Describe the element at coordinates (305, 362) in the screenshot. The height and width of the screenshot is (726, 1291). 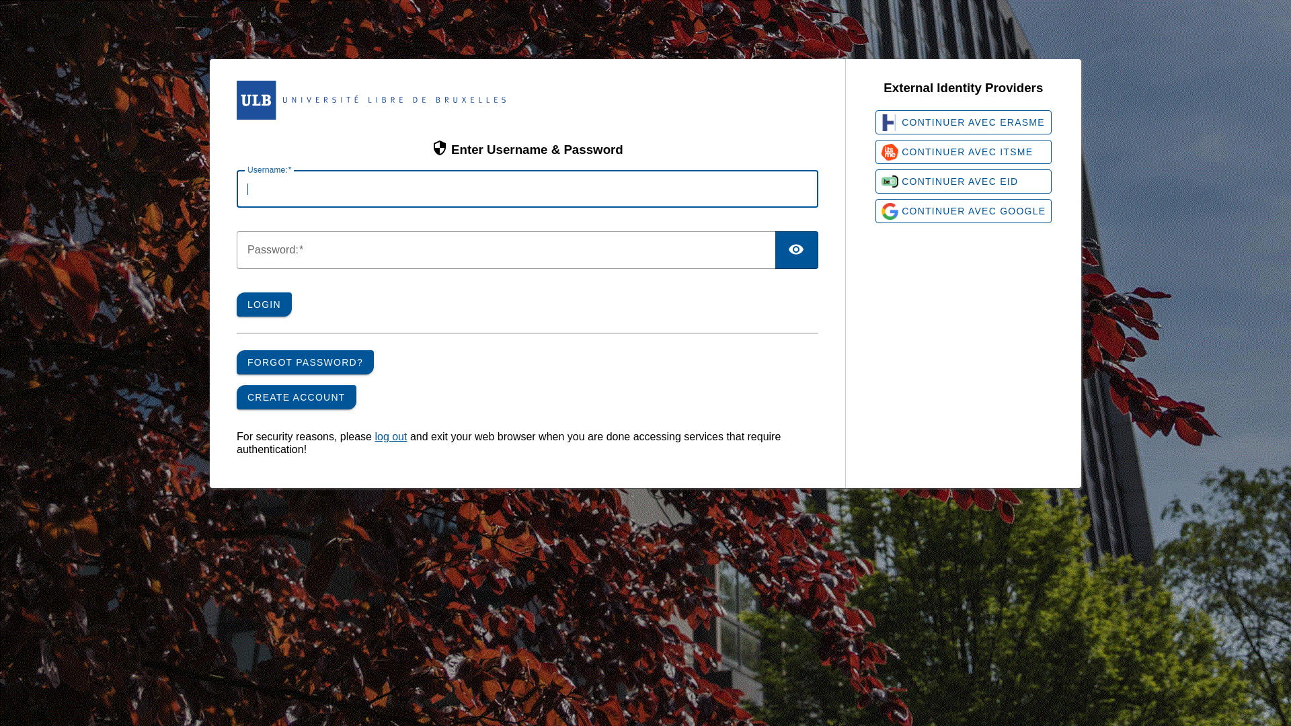
I see `FORGOT PASSWORD?` at that location.